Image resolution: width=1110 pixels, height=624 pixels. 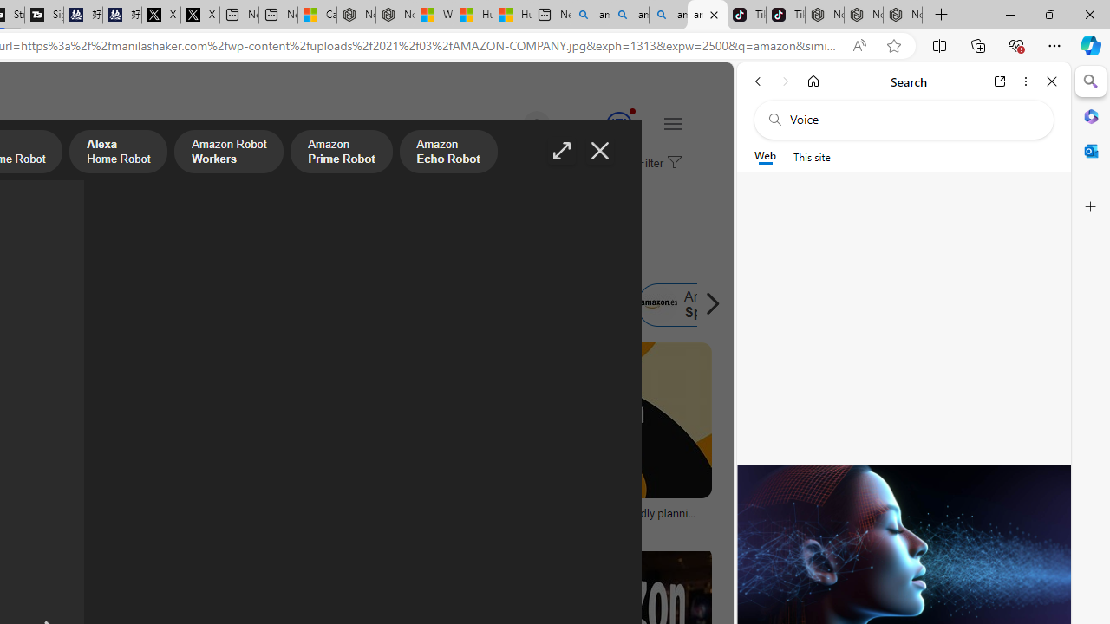 I want to click on logopng.com.br, so click(x=85, y=525).